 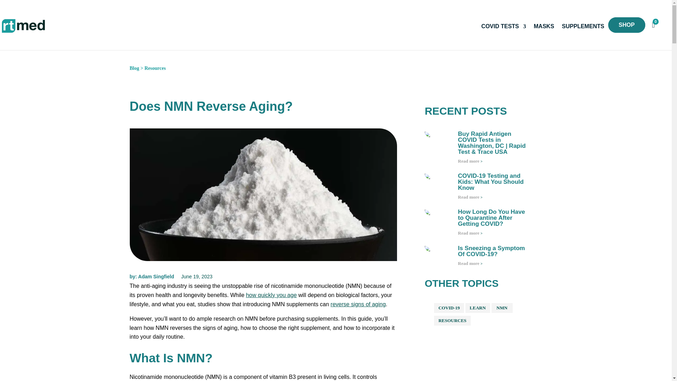 I want to click on how quickly you age, so click(x=271, y=295).